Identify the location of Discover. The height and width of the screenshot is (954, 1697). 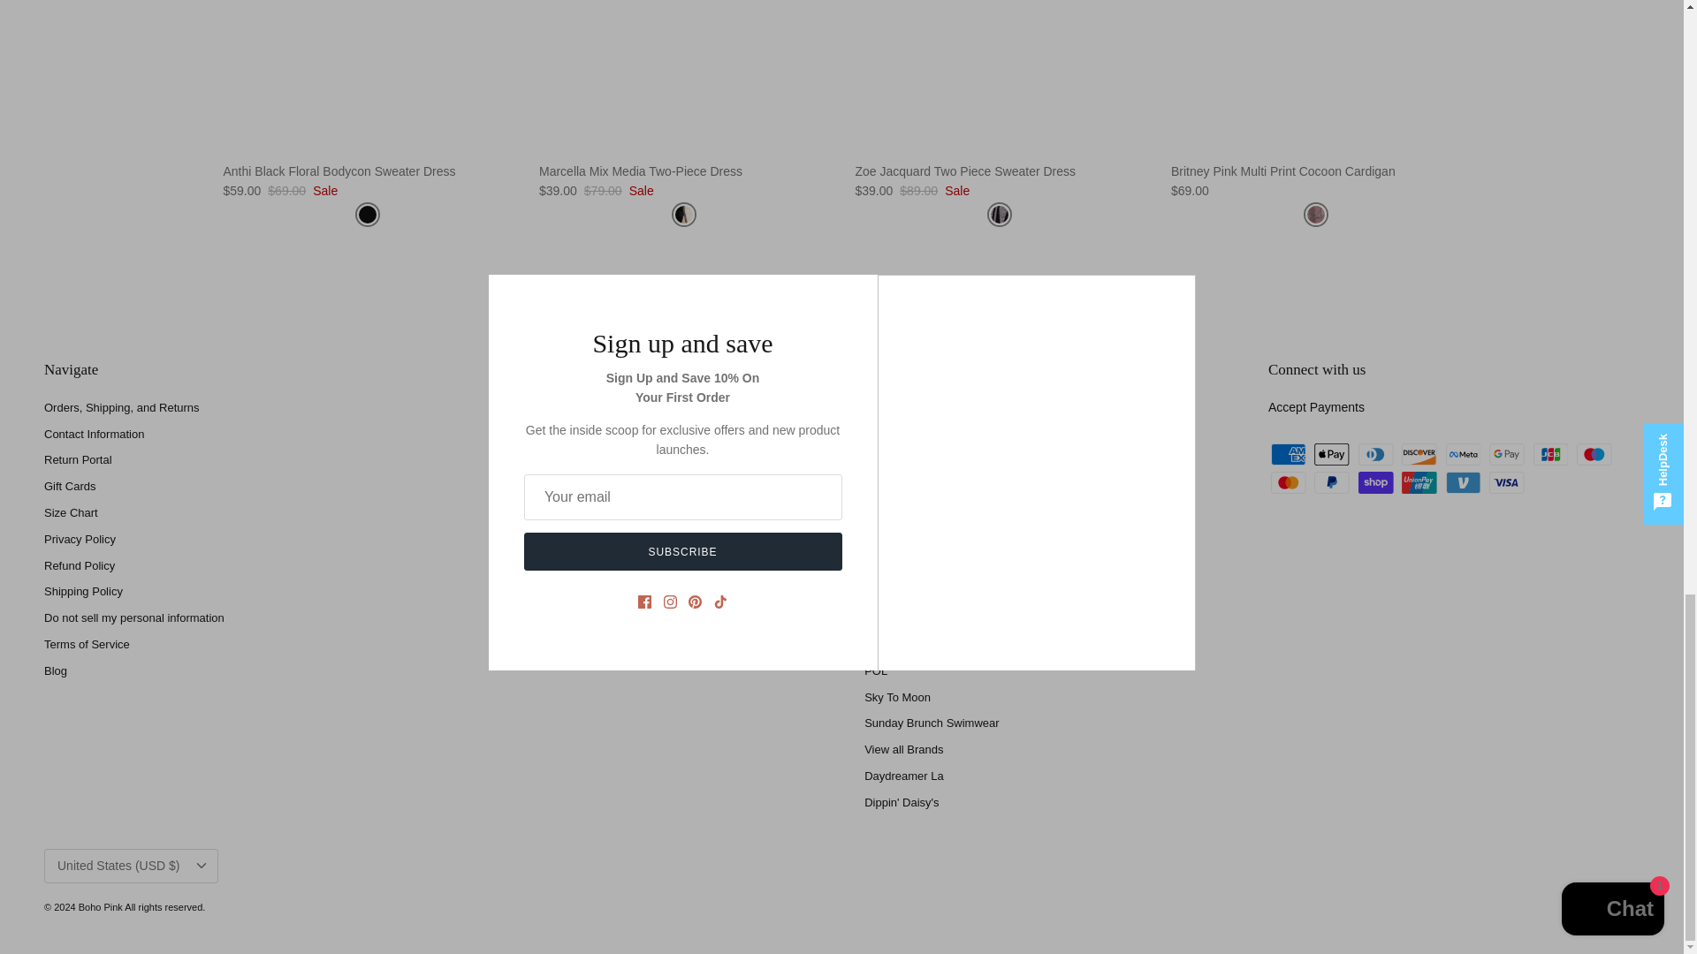
(1419, 454).